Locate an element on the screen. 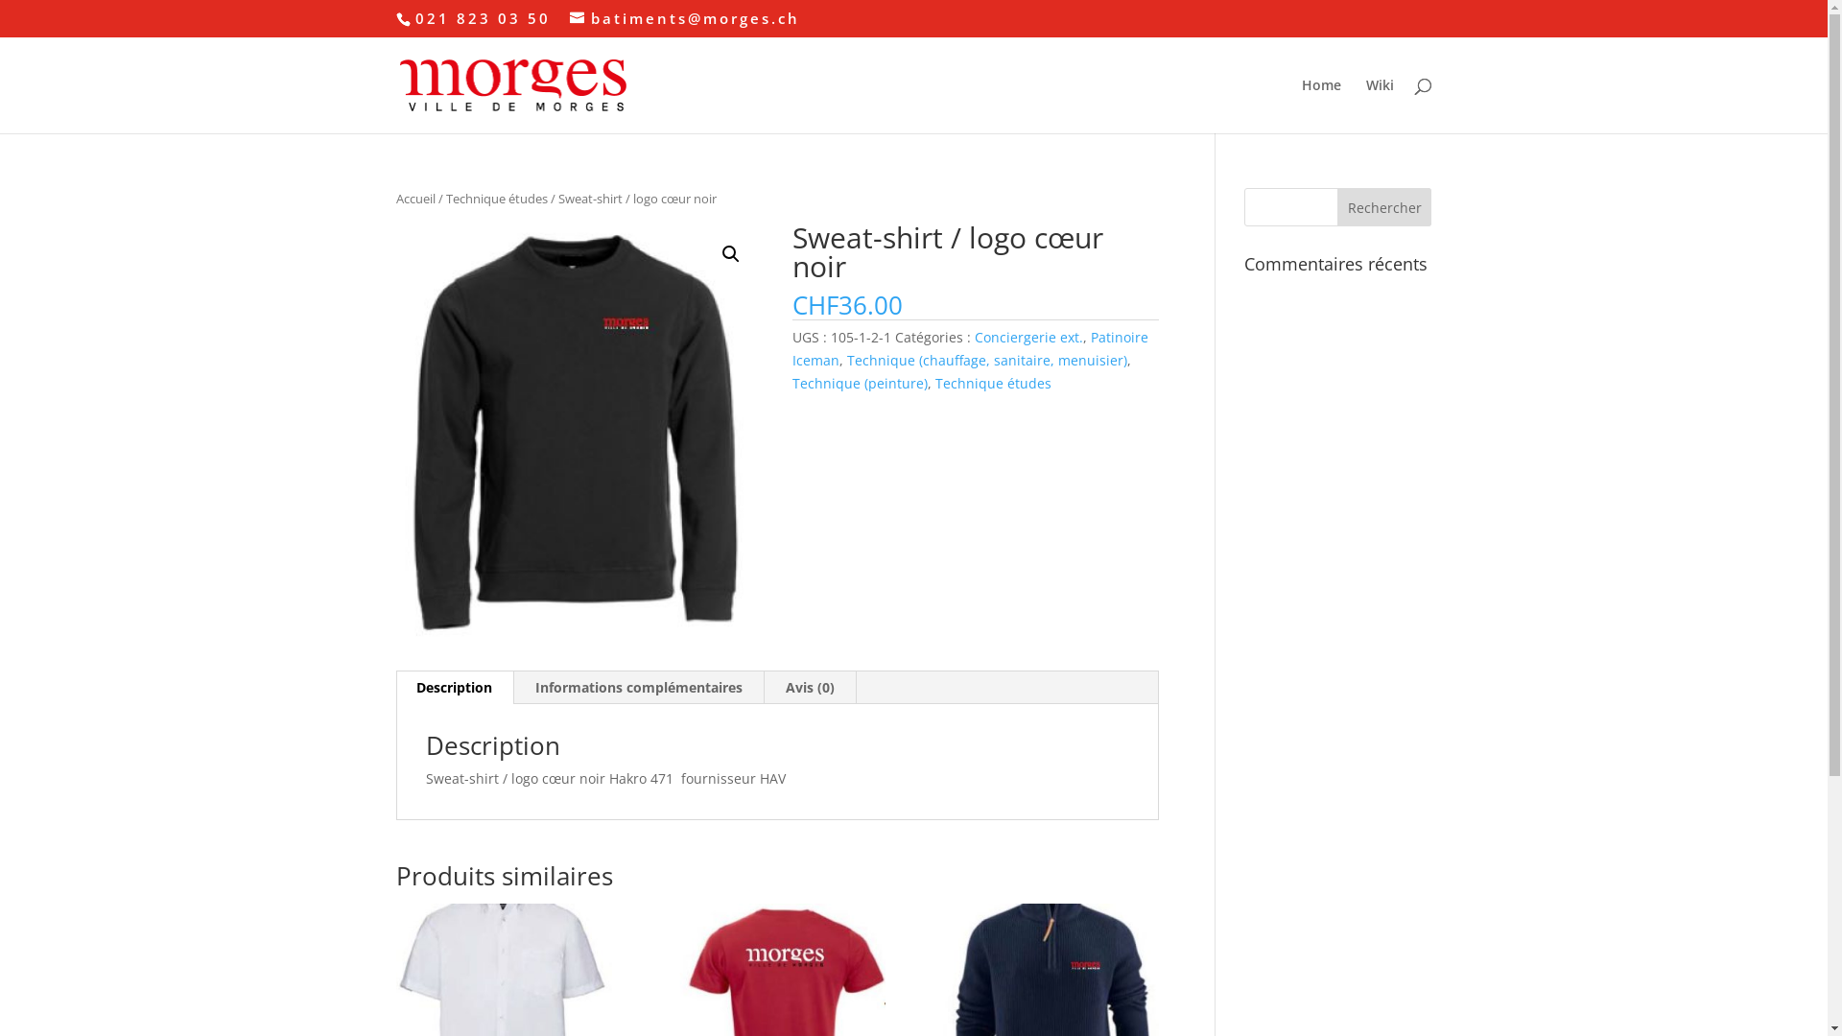 The width and height of the screenshot is (1842, 1036). batiments@morges.ch is located at coordinates (685, 18).